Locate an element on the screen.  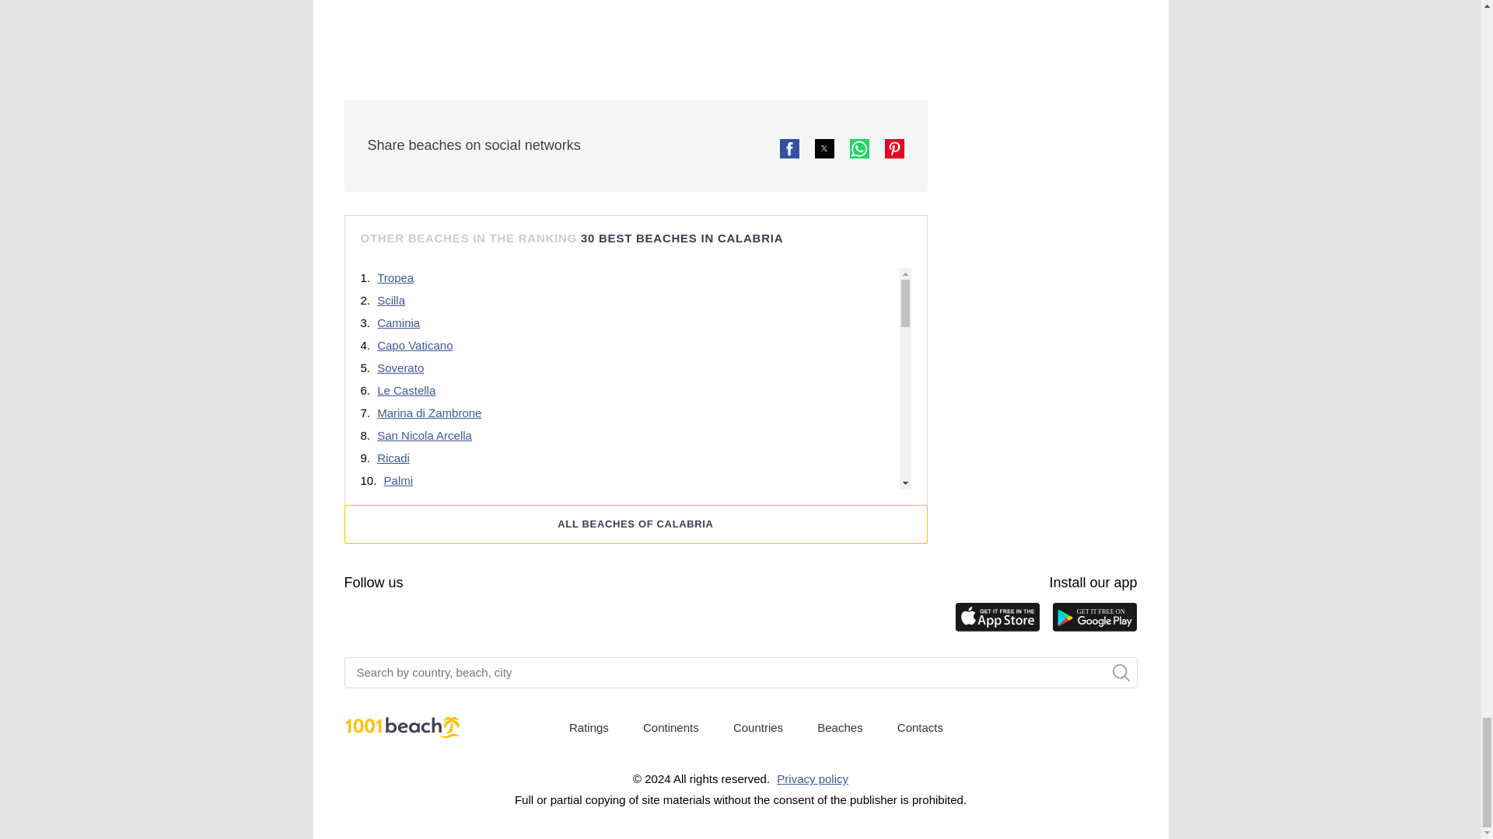
Facebook is located at coordinates (353, 620).